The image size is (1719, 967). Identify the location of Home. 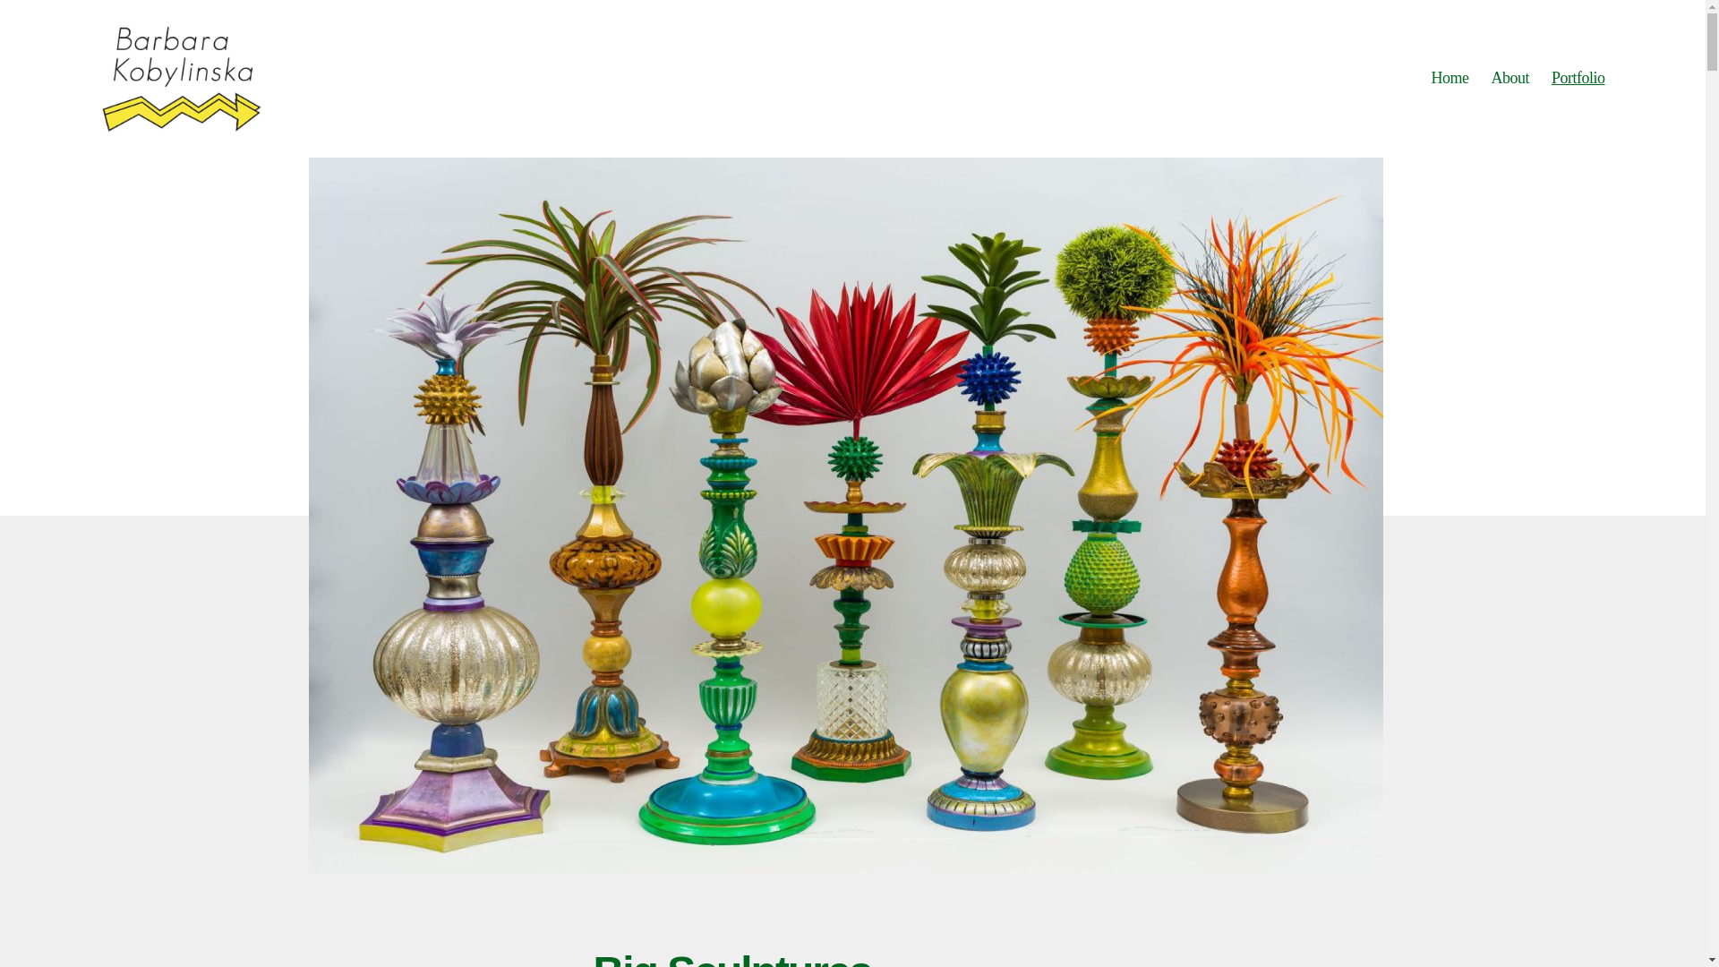
(1449, 79).